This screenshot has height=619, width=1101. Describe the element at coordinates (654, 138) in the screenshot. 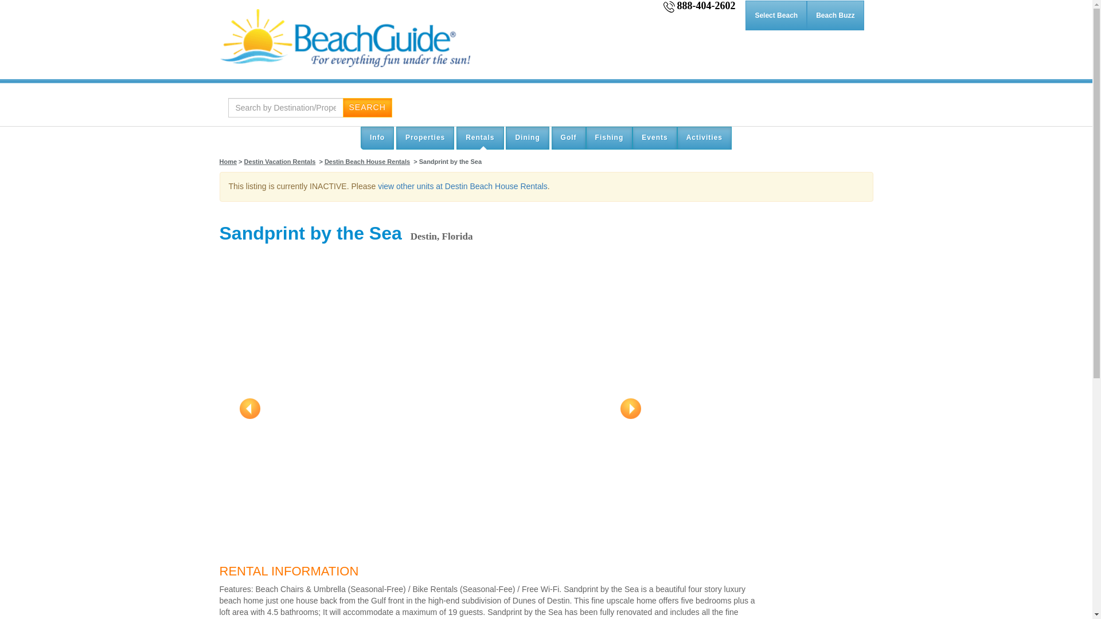

I see `Events` at that location.